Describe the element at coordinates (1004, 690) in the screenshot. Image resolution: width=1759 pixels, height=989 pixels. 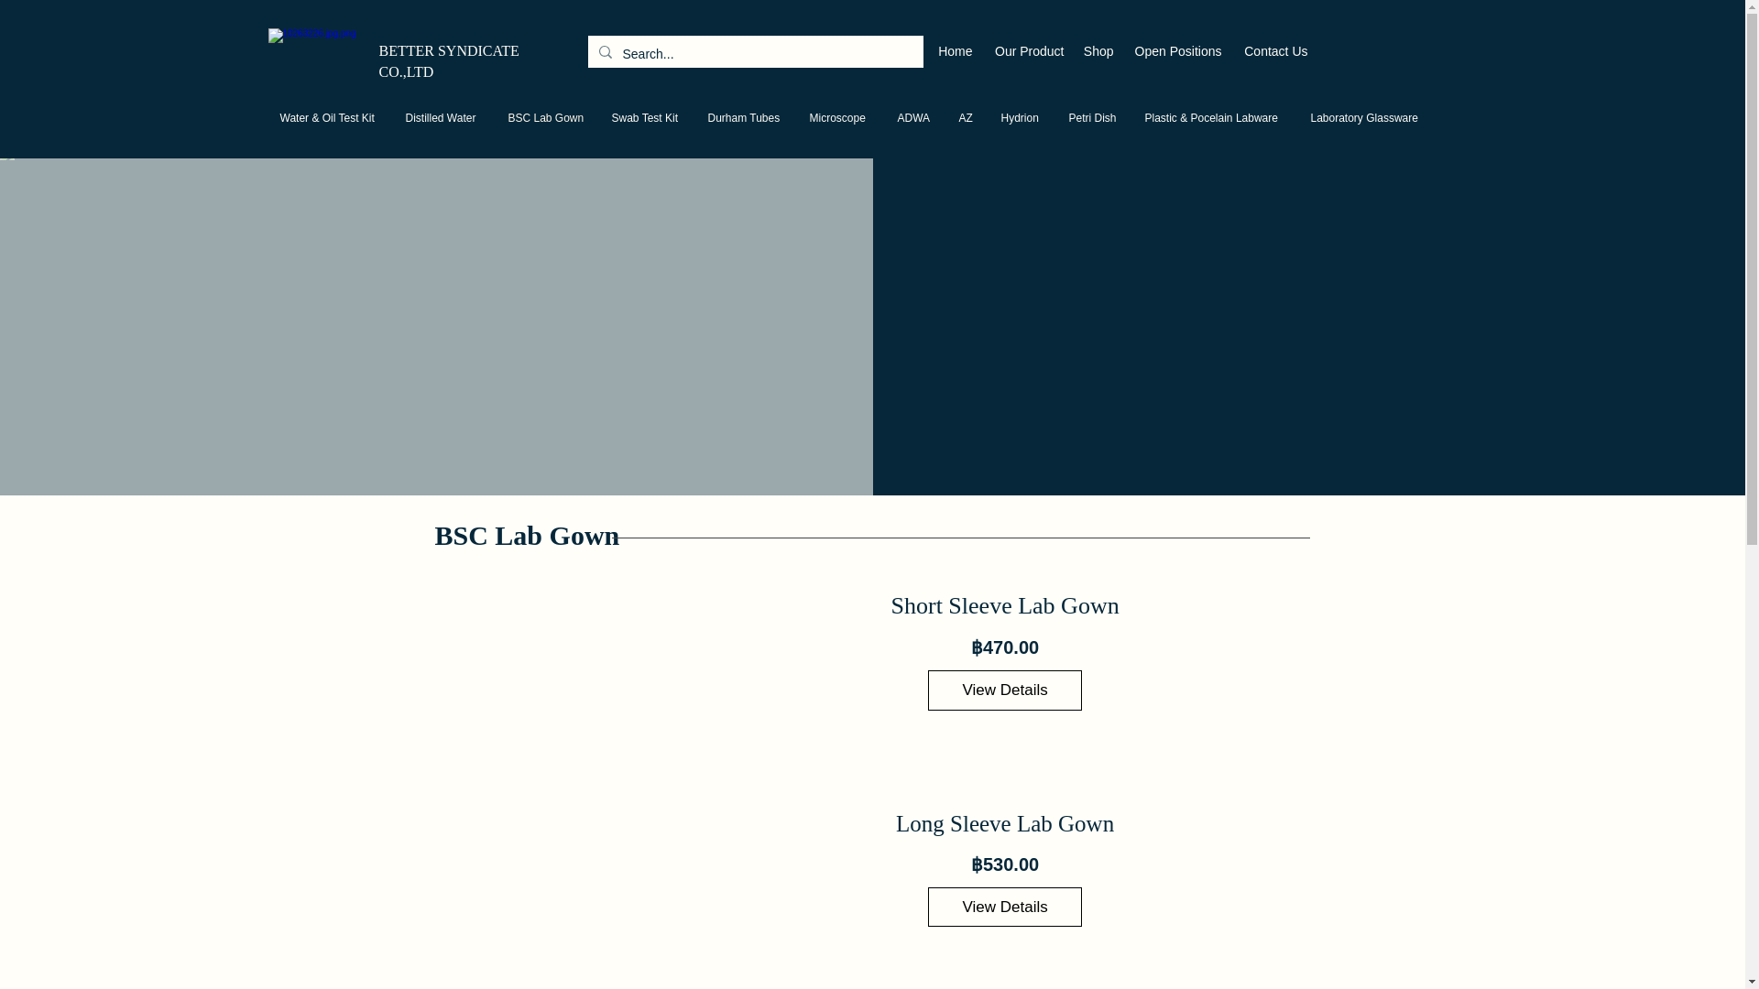
I see `View Details` at that location.